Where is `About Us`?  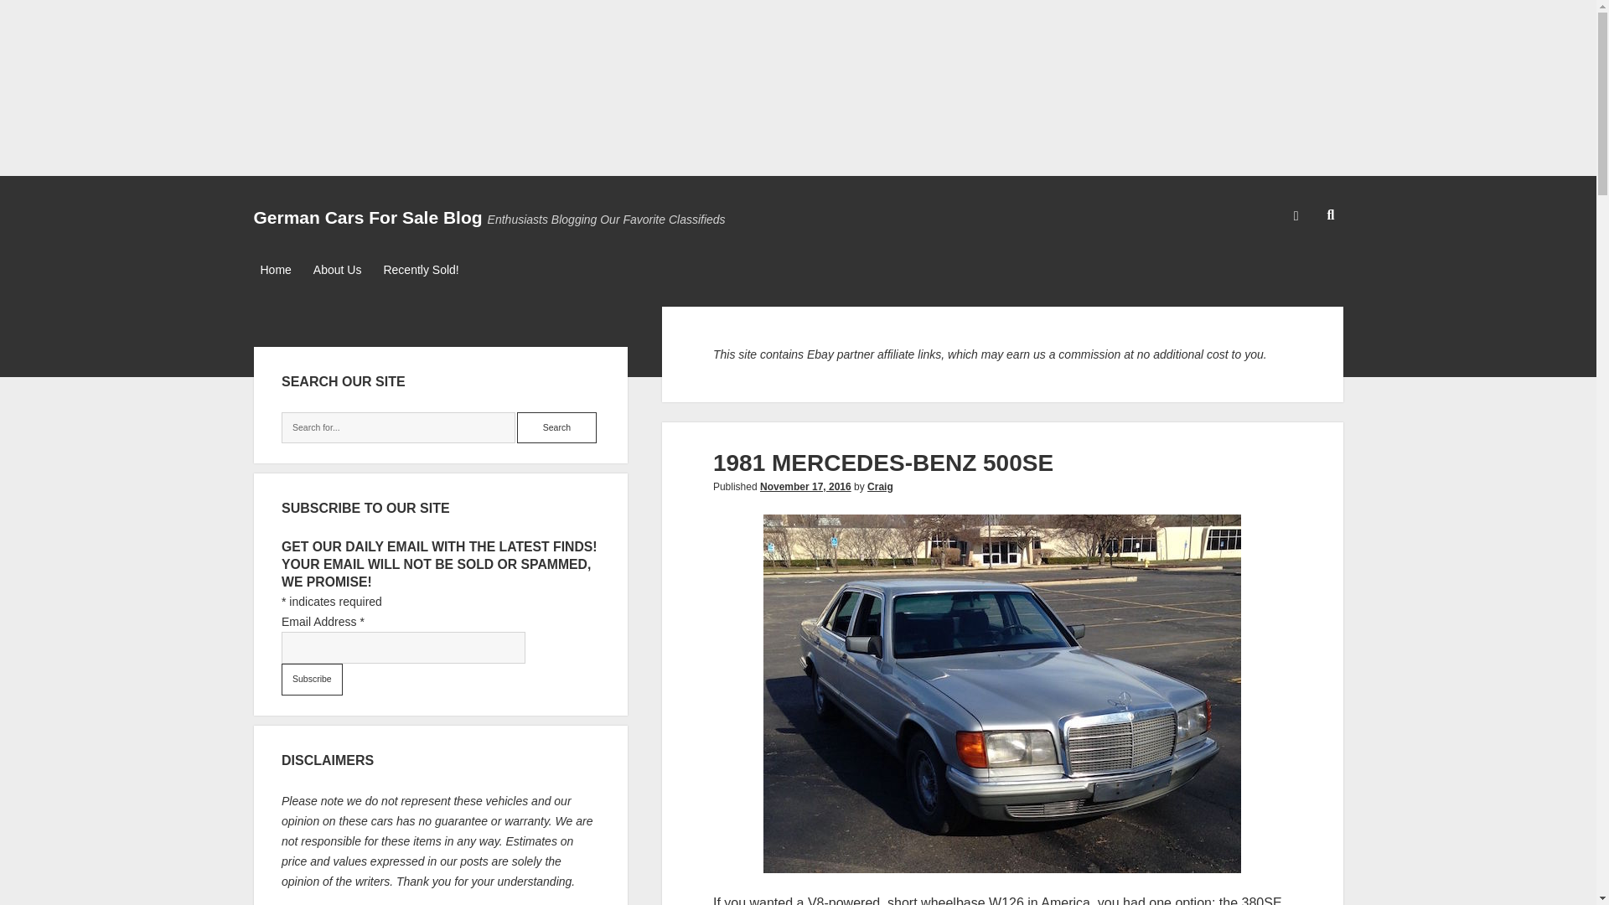
About Us is located at coordinates (337, 270).